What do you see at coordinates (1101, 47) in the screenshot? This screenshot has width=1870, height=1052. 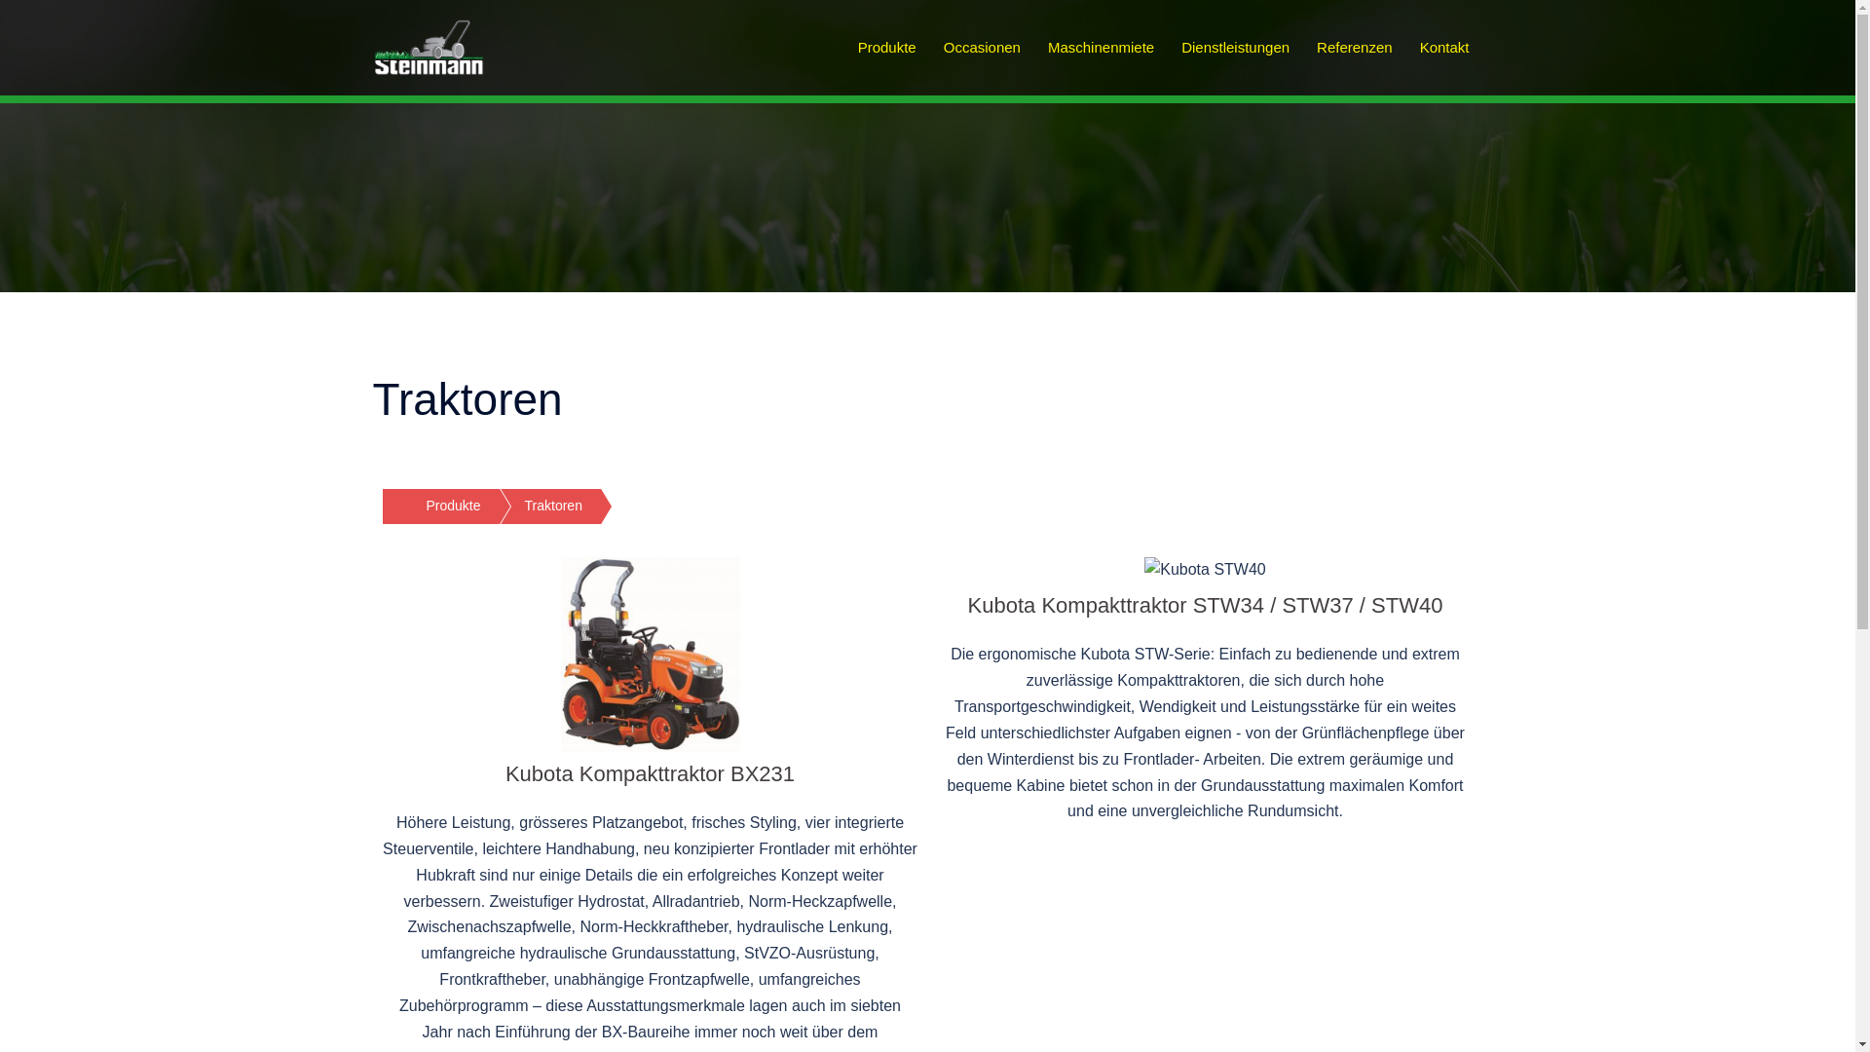 I see `Maschinenmiete` at bounding box center [1101, 47].